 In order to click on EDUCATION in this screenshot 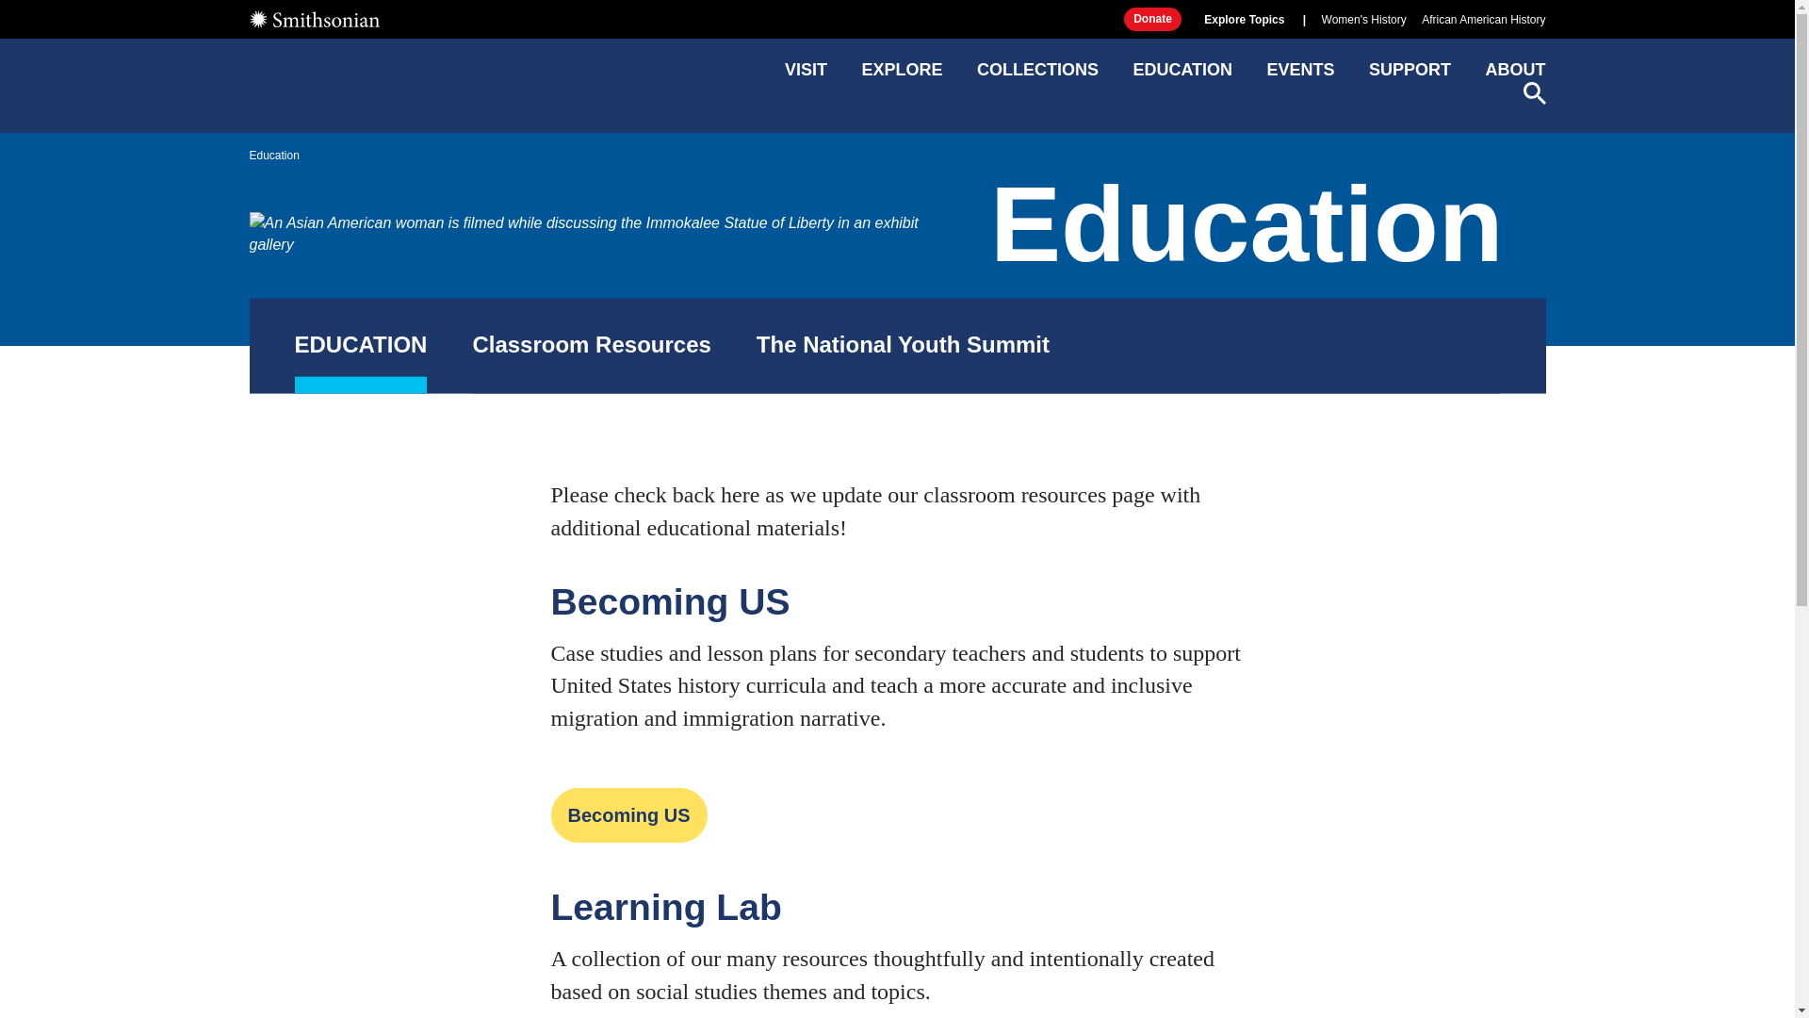, I will do `click(360, 346)`.